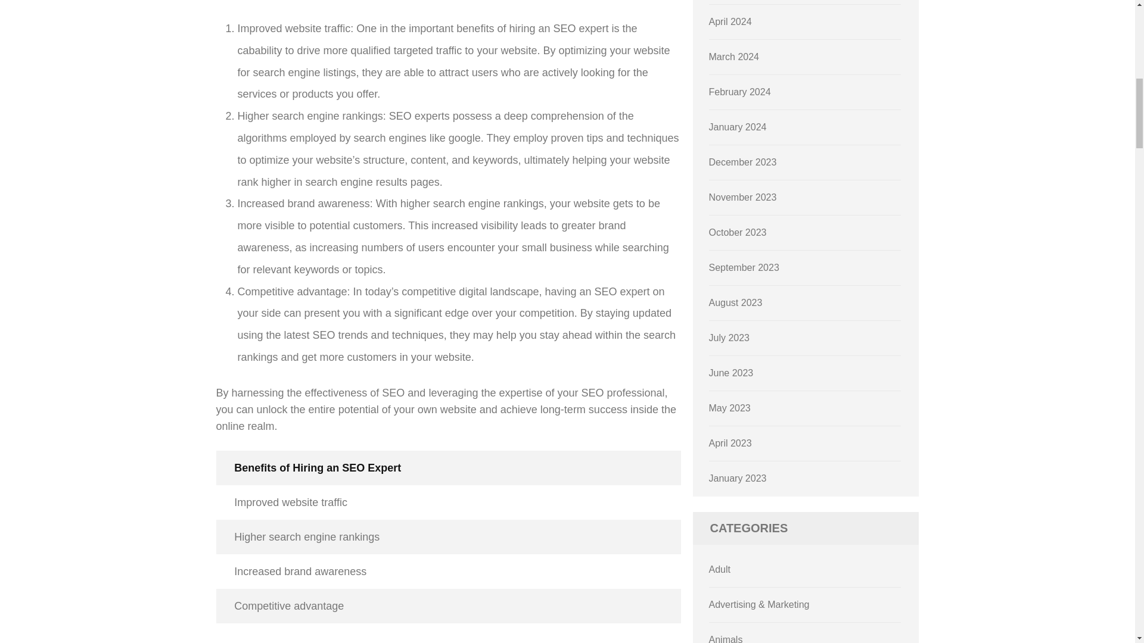 The height and width of the screenshot is (643, 1144). I want to click on August 2023, so click(736, 302).